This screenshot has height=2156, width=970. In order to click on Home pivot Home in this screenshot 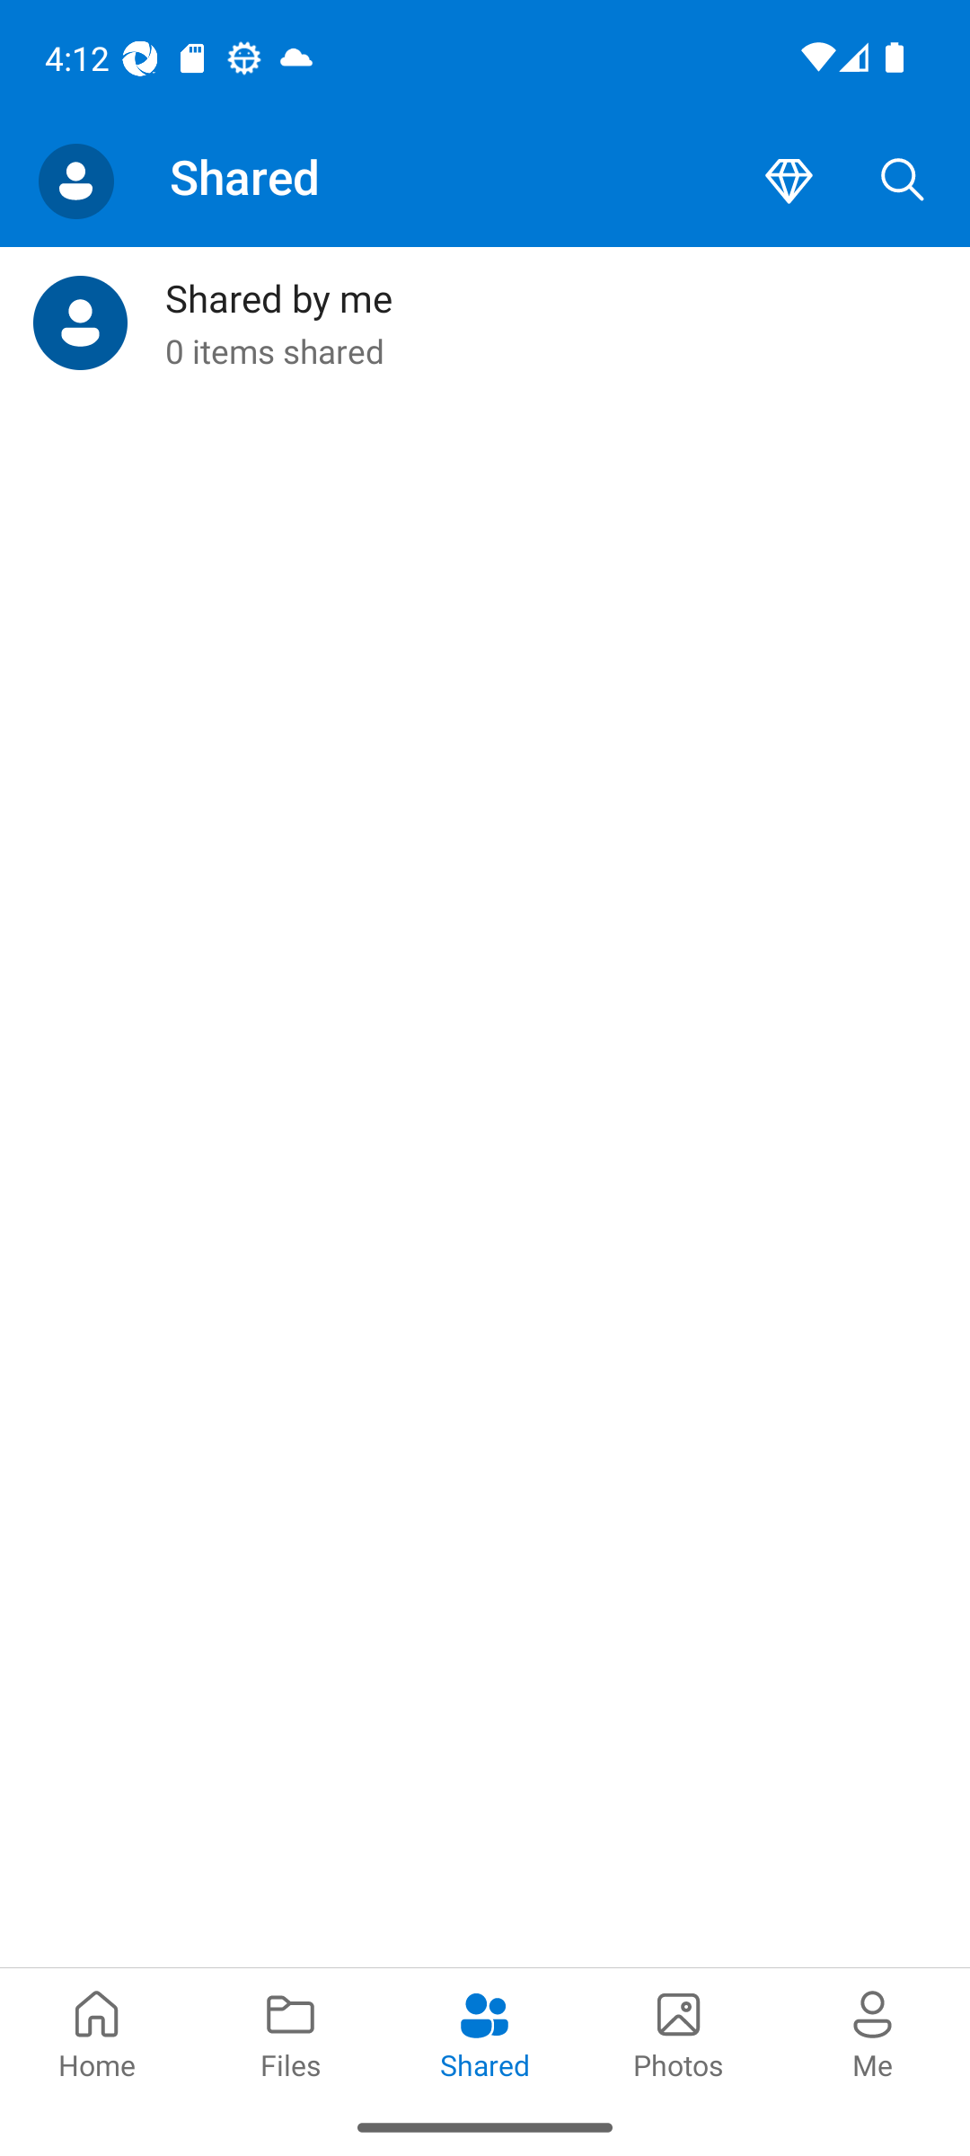, I will do `click(97, 2032)`.